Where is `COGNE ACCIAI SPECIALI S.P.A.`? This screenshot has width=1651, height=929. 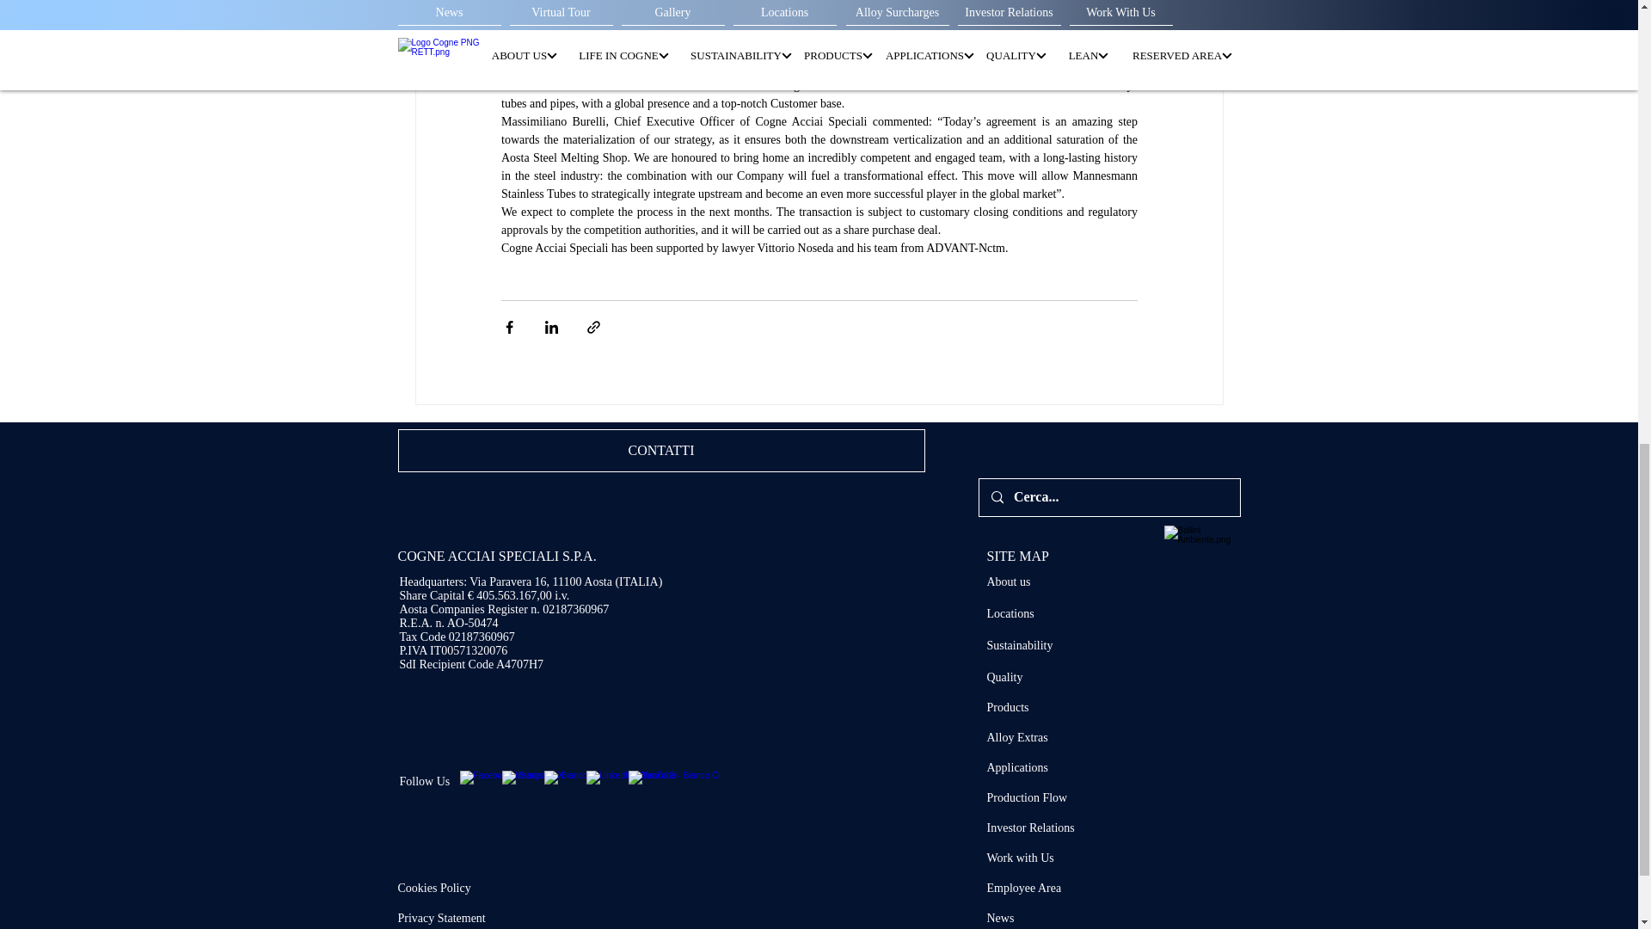 COGNE ACCIAI SPECIALI S.P.A. is located at coordinates (497, 556).